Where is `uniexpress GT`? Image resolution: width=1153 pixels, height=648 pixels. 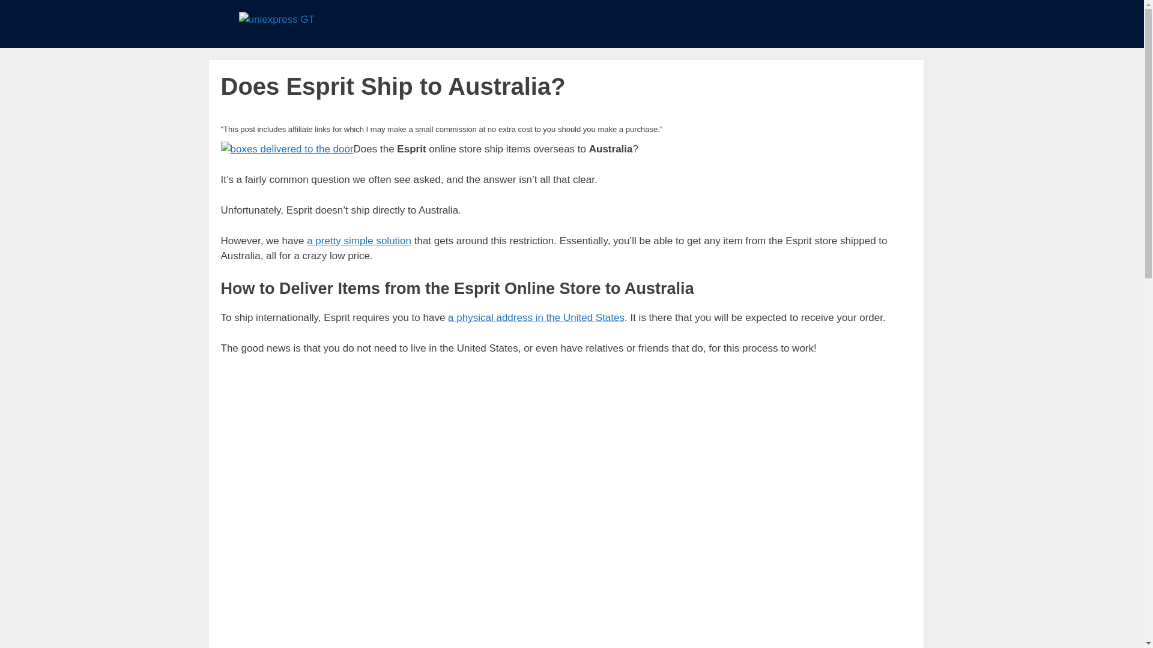 uniexpress GT is located at coordinates (276, 20).